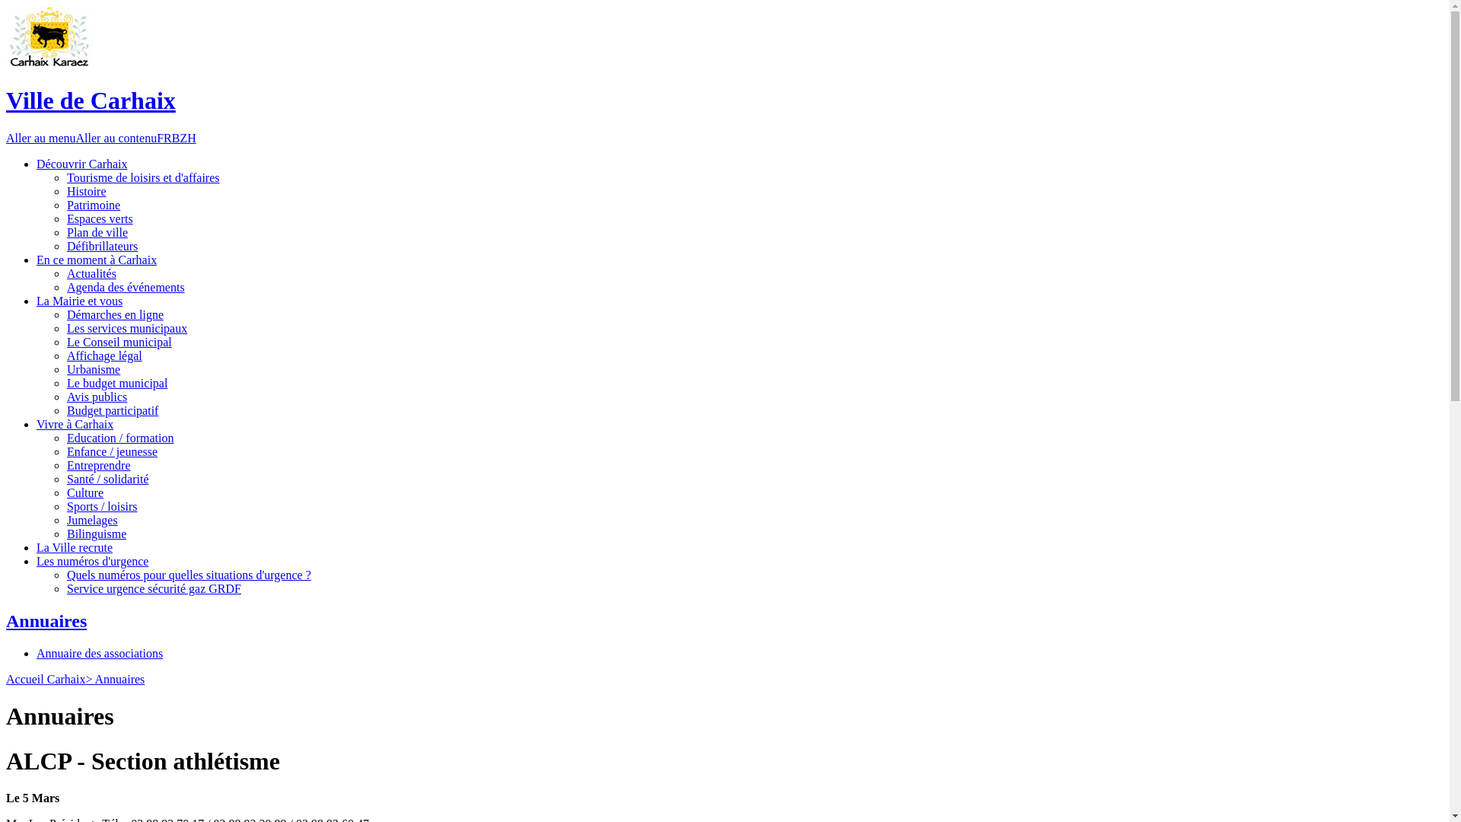  I want to click on Culture, so click(85, 493).